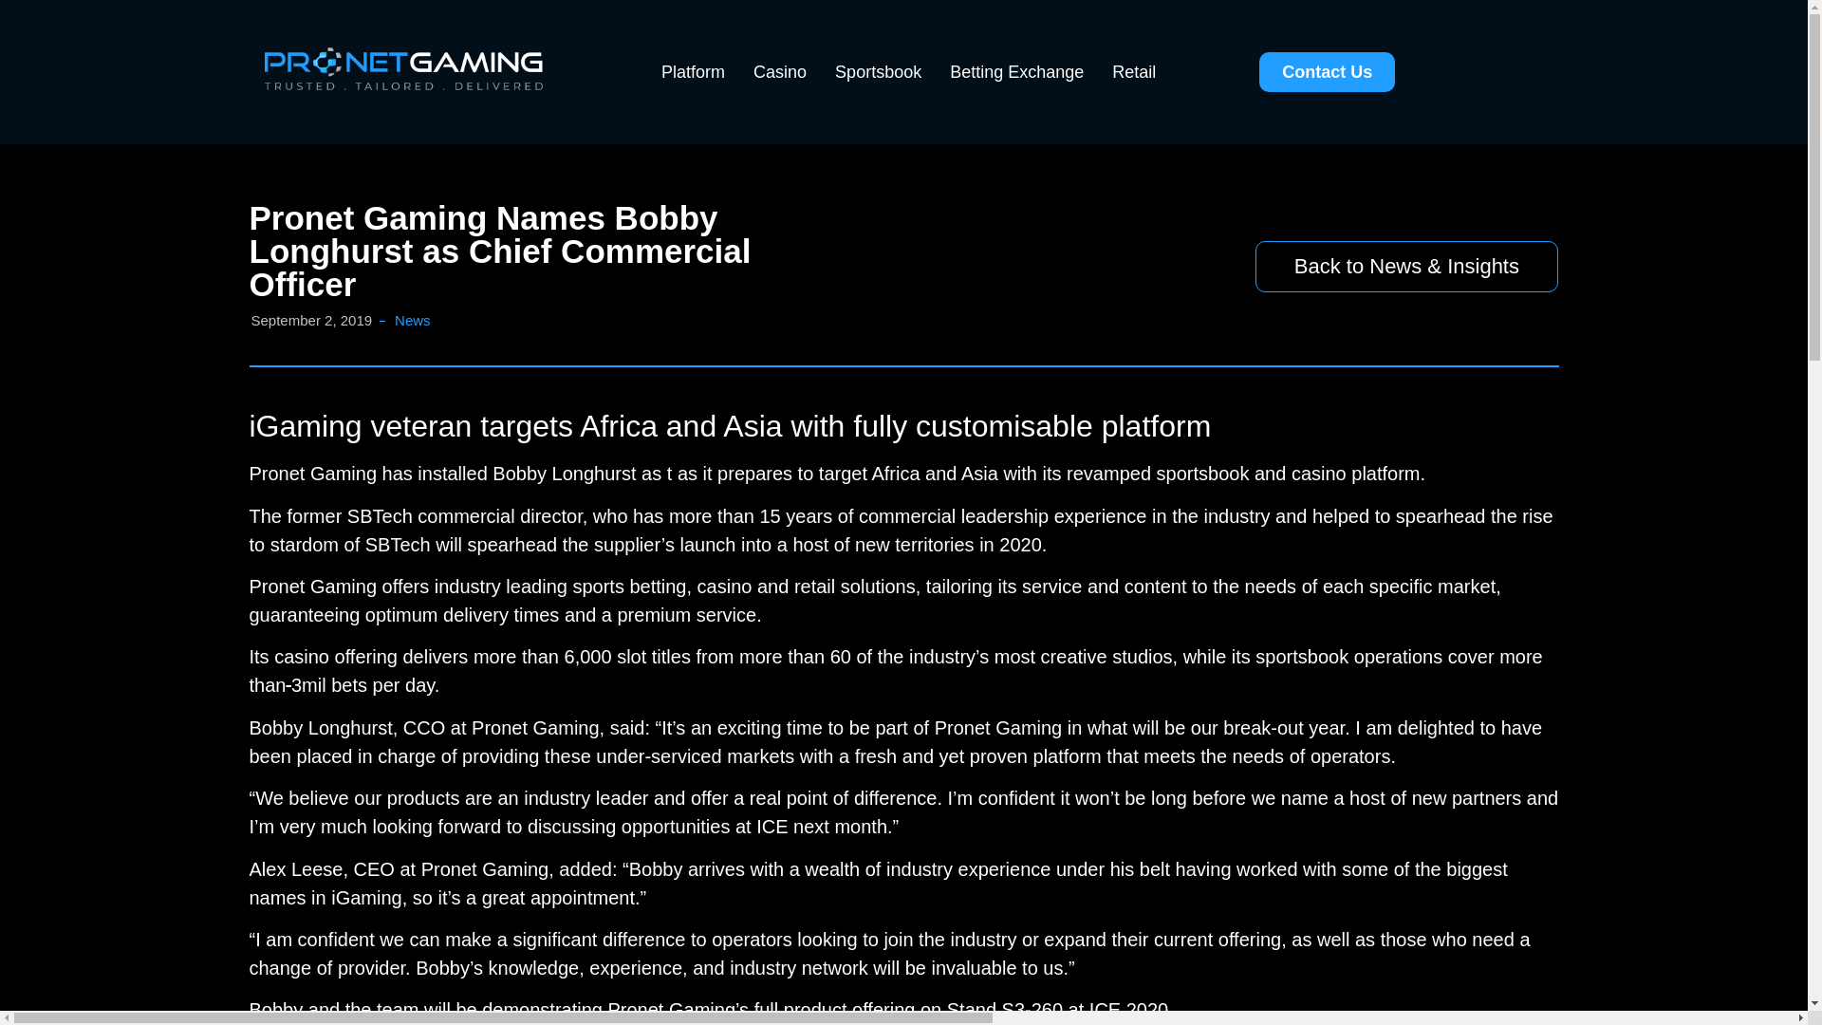 The height and width of the screenshot is (1025, 1822). I want to click on Sportsbook, so click(879, 72).